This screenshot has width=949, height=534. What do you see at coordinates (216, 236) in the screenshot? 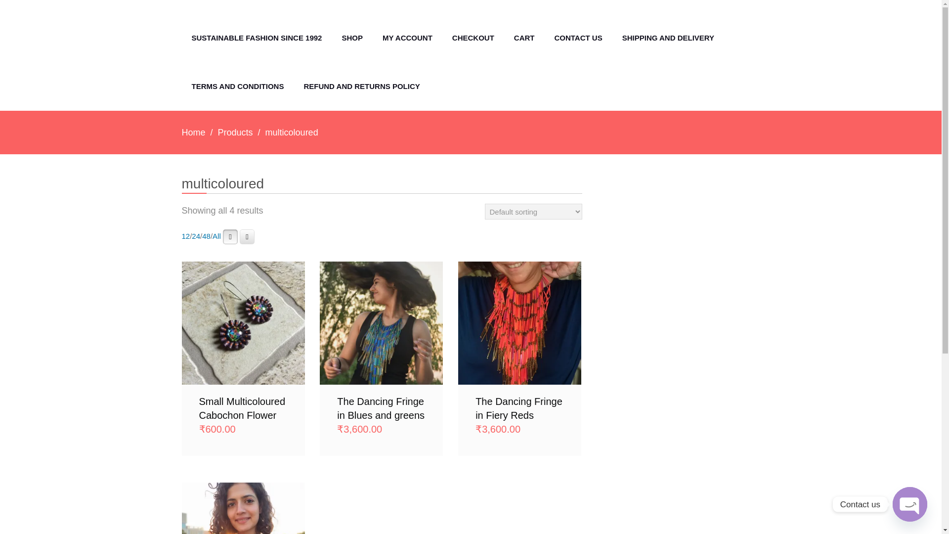
I see `All` at bounding box center [216, 236].